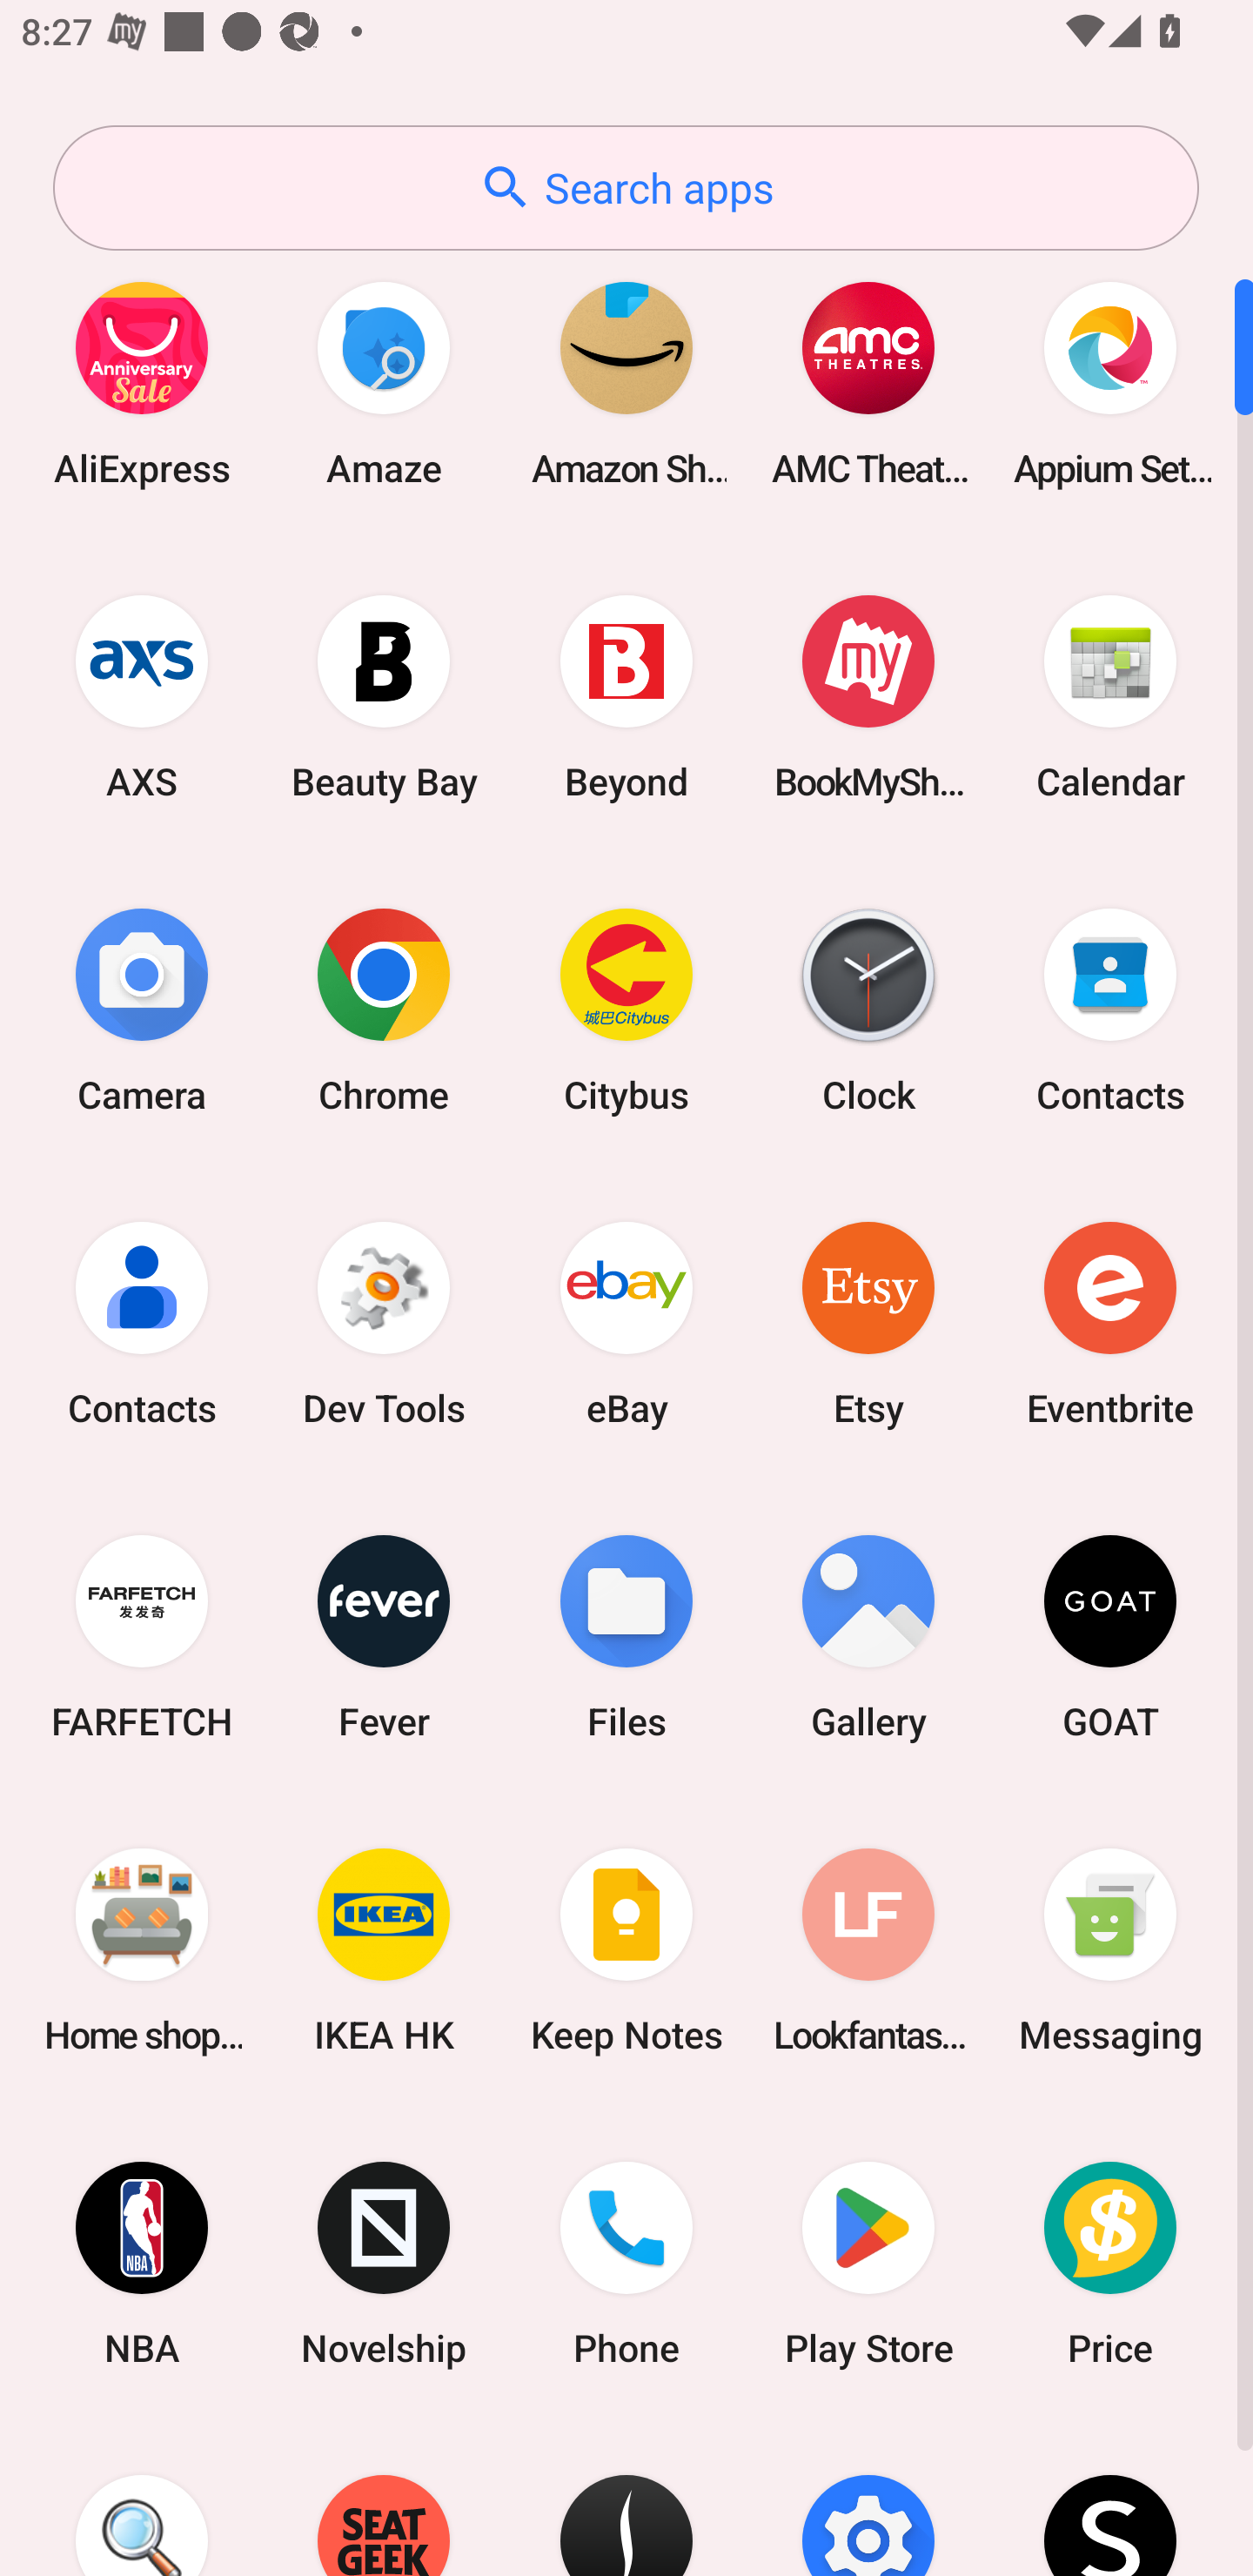 The height and width of the screenshot is (2576, 1253). What do you see at coordinates (1110, 1636) in the screenshot?
I see `GOAT` at bounding box center [1110, 1636].